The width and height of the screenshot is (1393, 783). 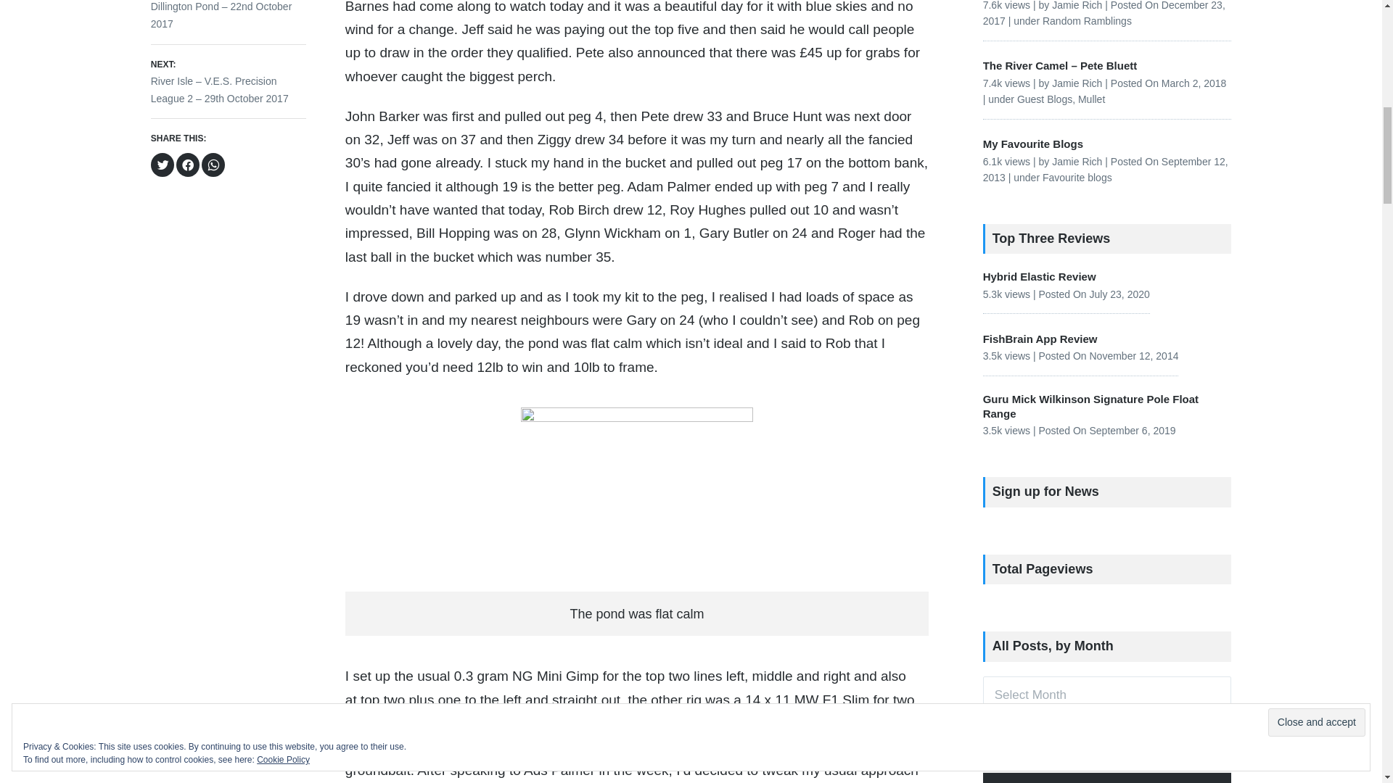 I want to click on Friday, so click(x=1142, y=777).